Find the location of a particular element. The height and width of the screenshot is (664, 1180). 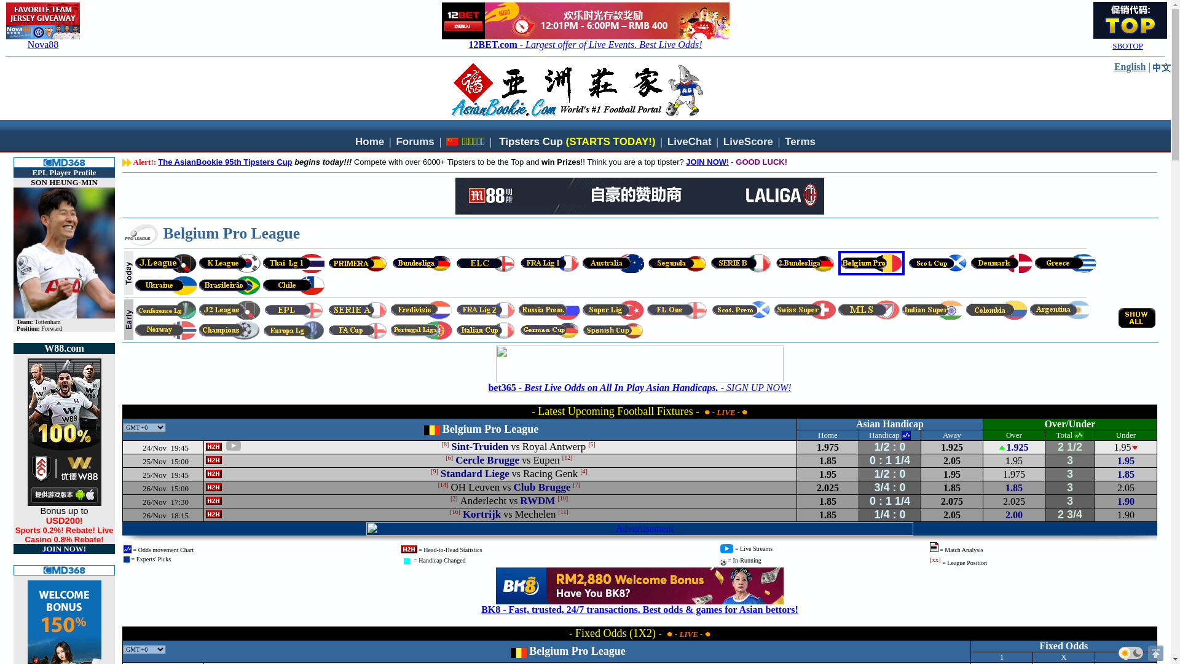

3 is located at coordinates (1070, 502).